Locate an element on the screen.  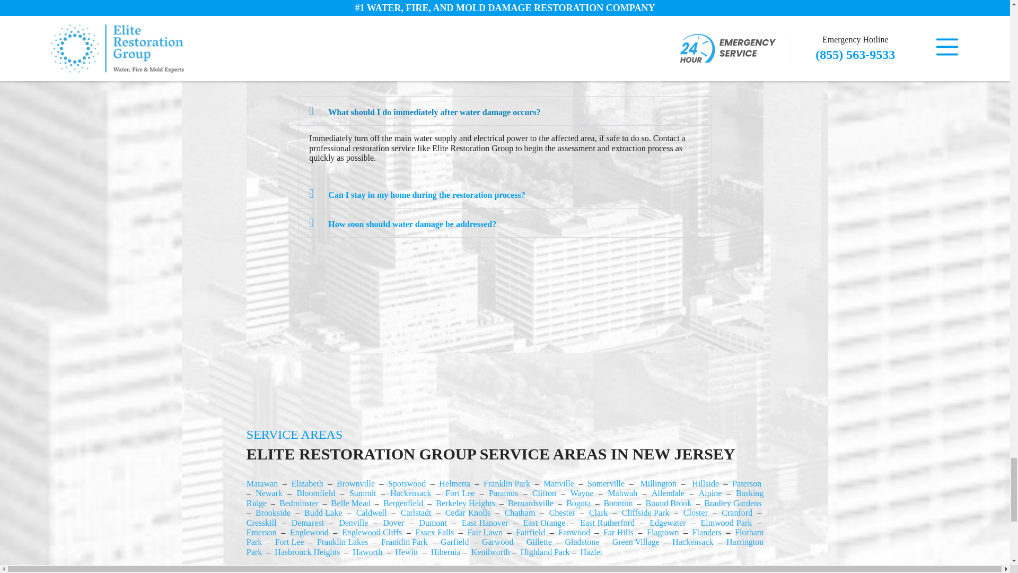
How soon should water damage be addressed? is located at coordinates (412, 224).